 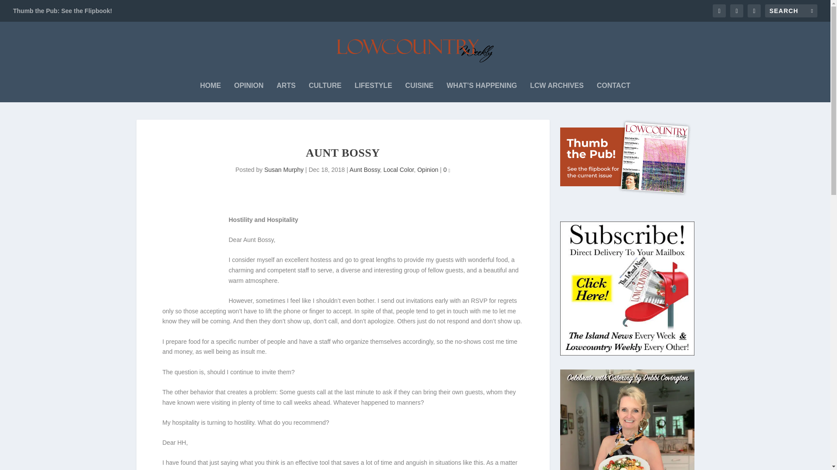 What do you see at coordinates (283, 170) in the screenshot?
I see `Posts by Susan Murphy` at bounding box center [283, 170].